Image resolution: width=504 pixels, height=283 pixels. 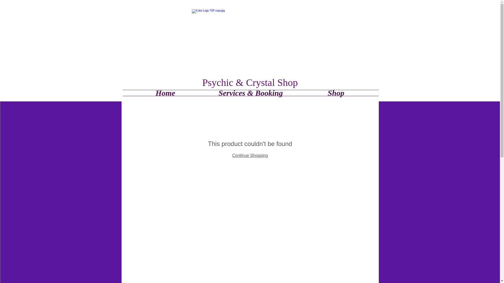 What do you see at coordinates (336, 93) in the screenshot?
I see `Shop` at bounding box center [336, 93].